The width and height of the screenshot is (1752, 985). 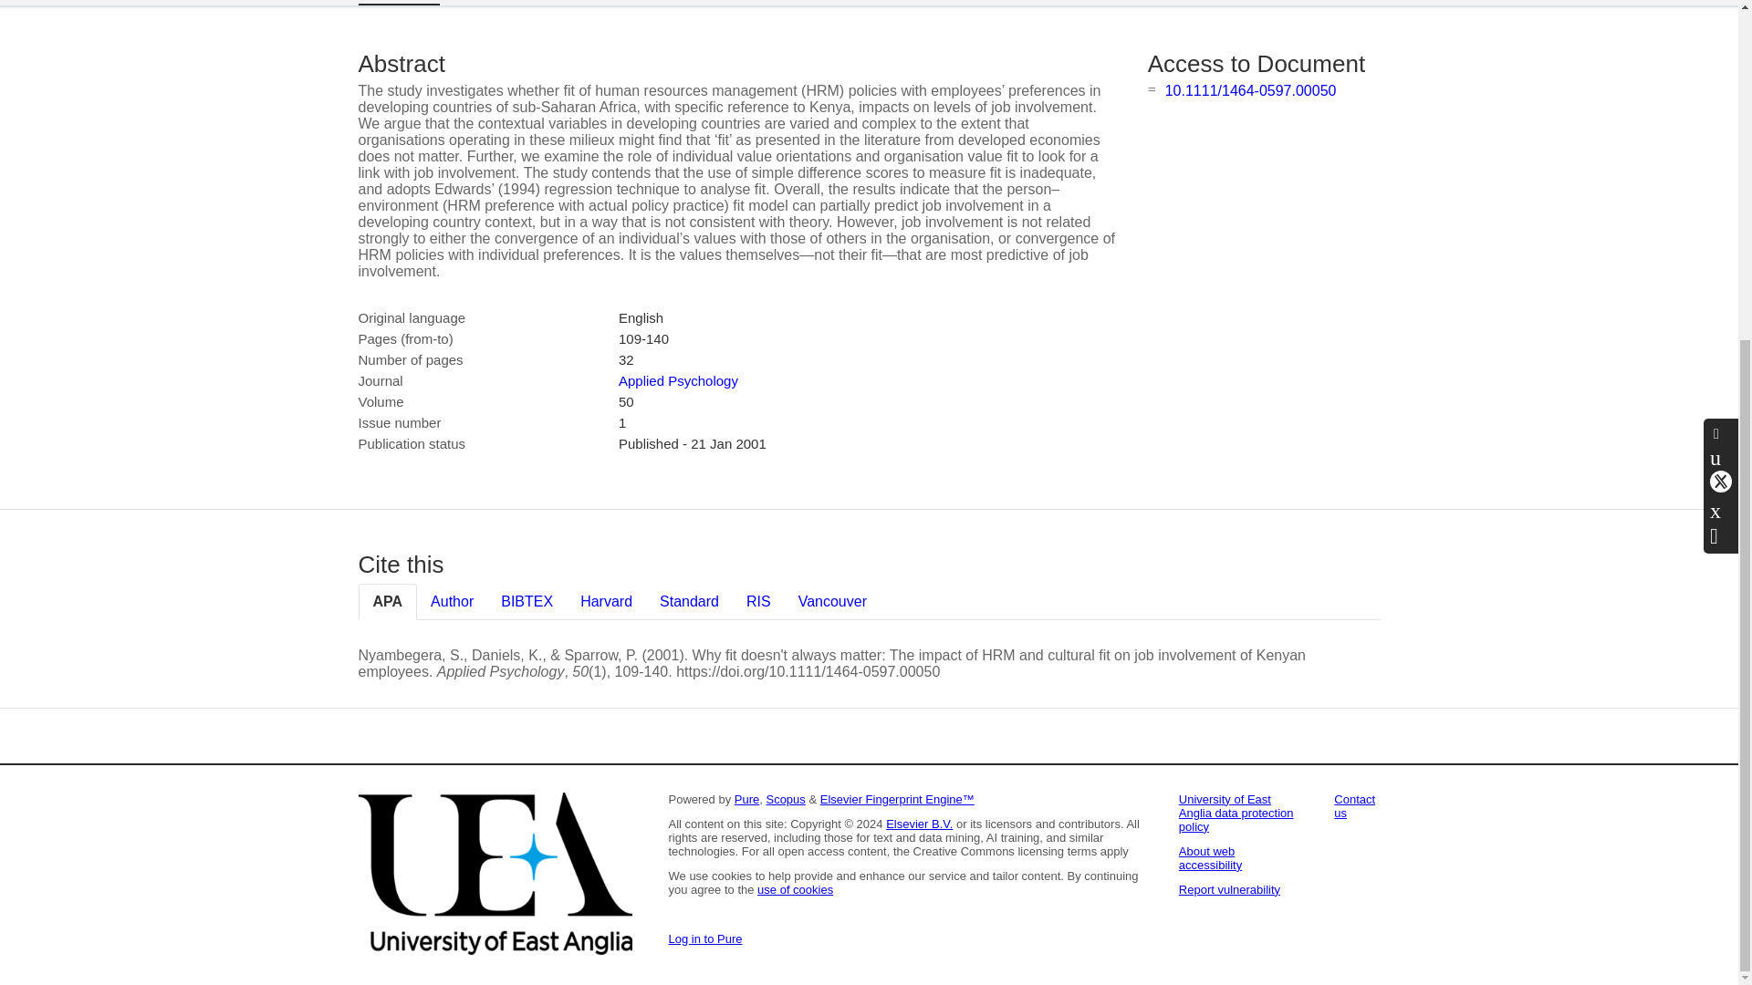 I want to click on Elsevier B.V., so click(x=920, y=824).